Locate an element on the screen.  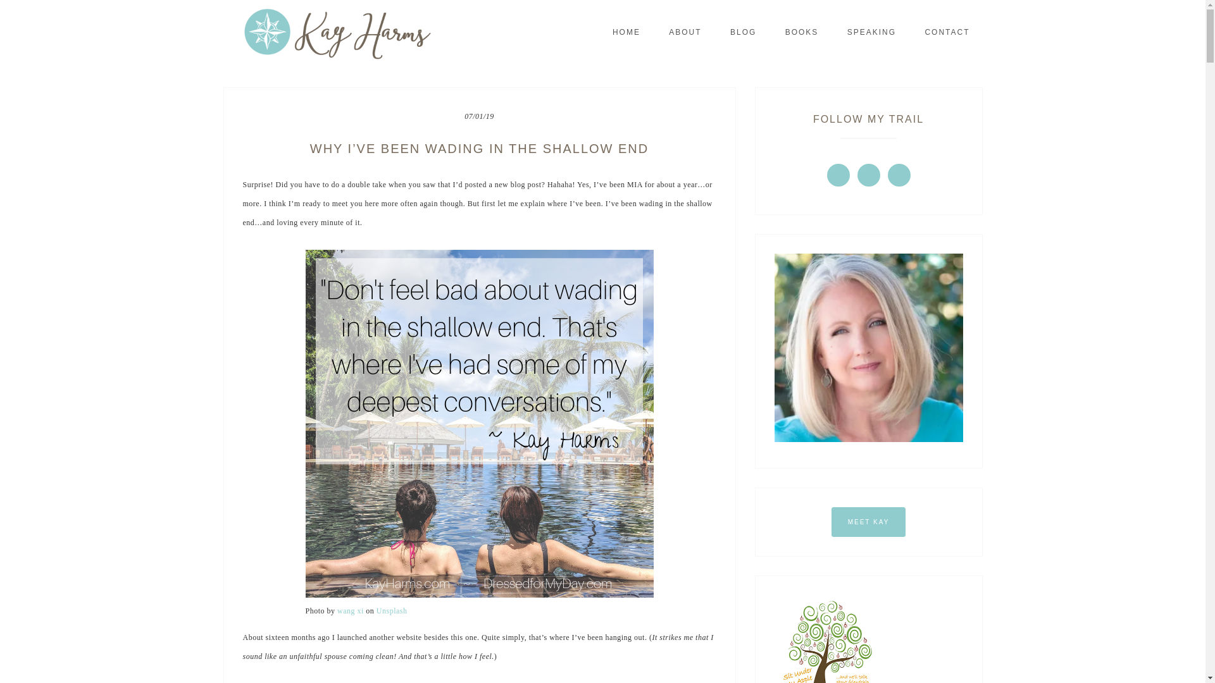
BLOG is located at coordinates (743, 32).